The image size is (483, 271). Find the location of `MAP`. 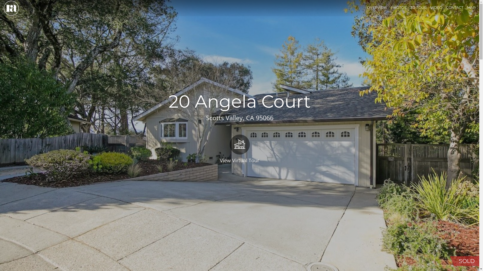

MAP is located at coordinates (471, 8).